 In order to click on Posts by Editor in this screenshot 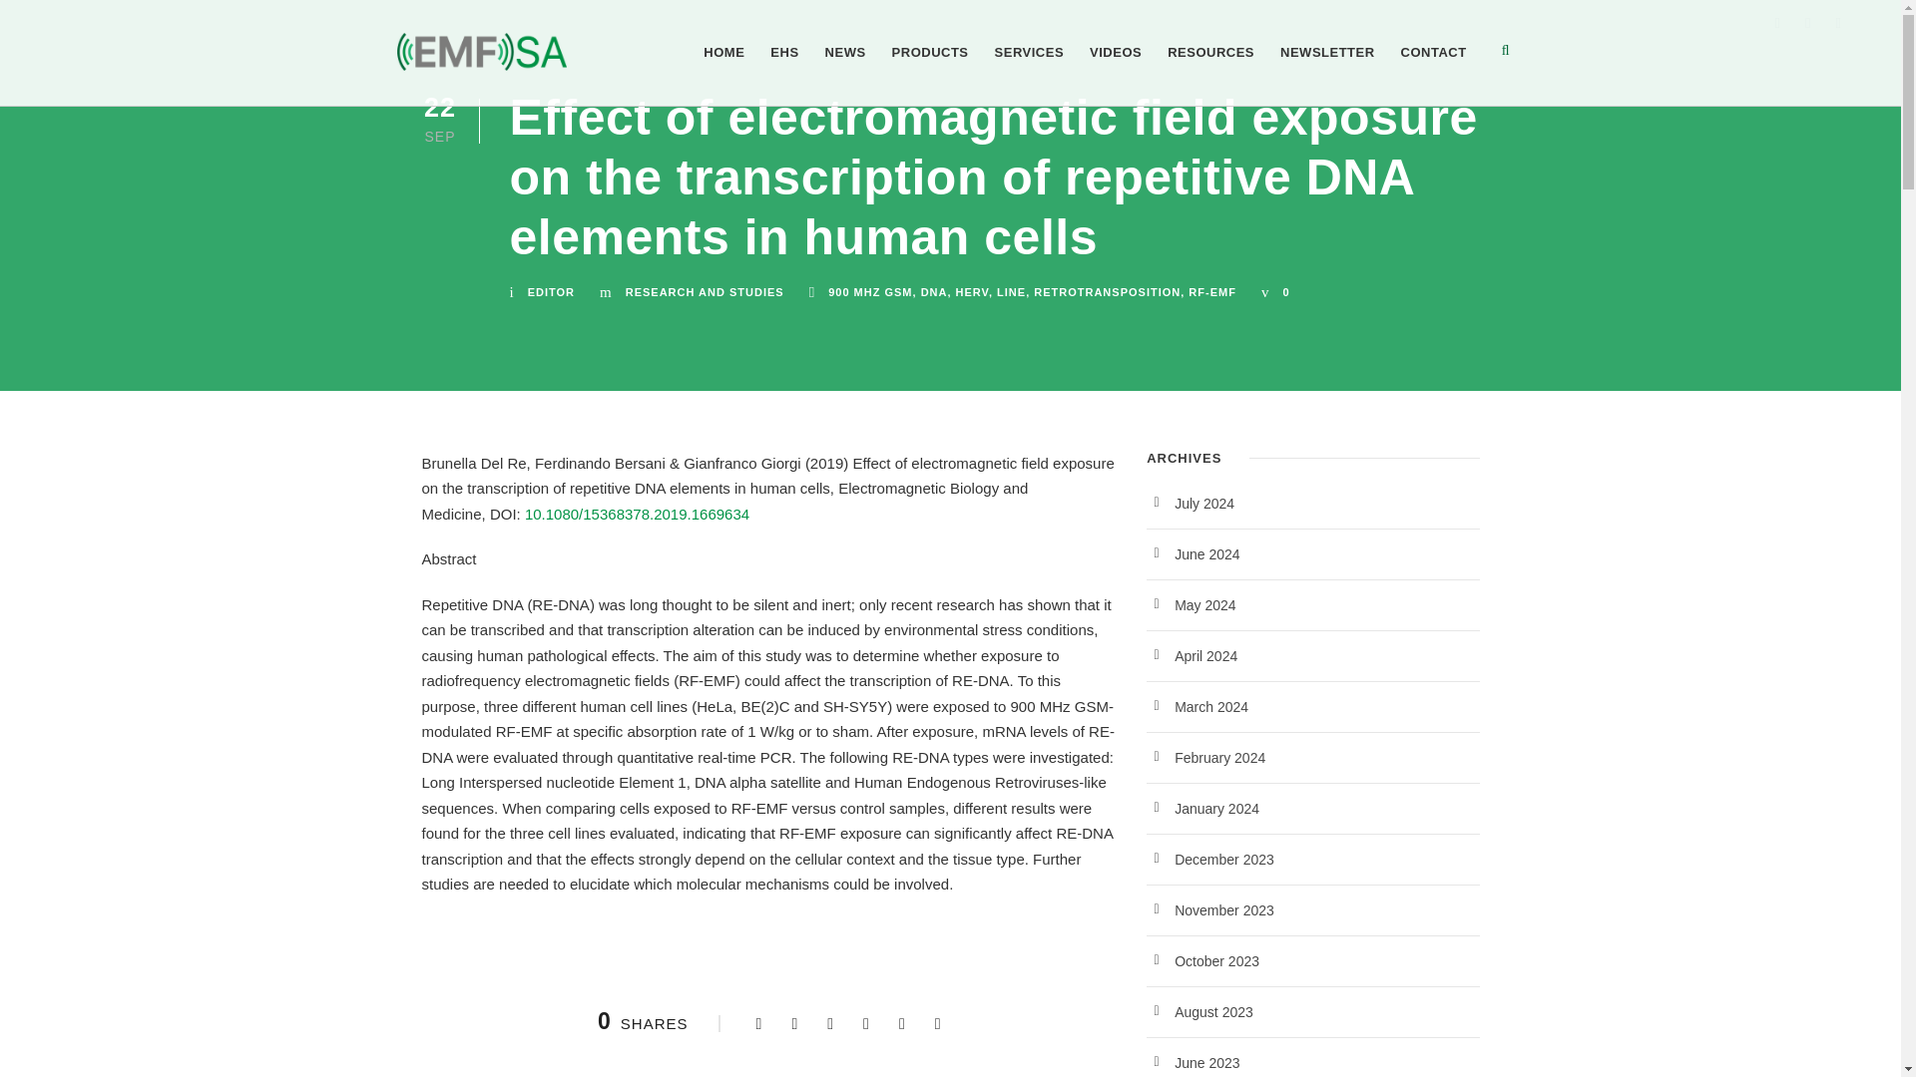, I will do `click(551, 292)`.